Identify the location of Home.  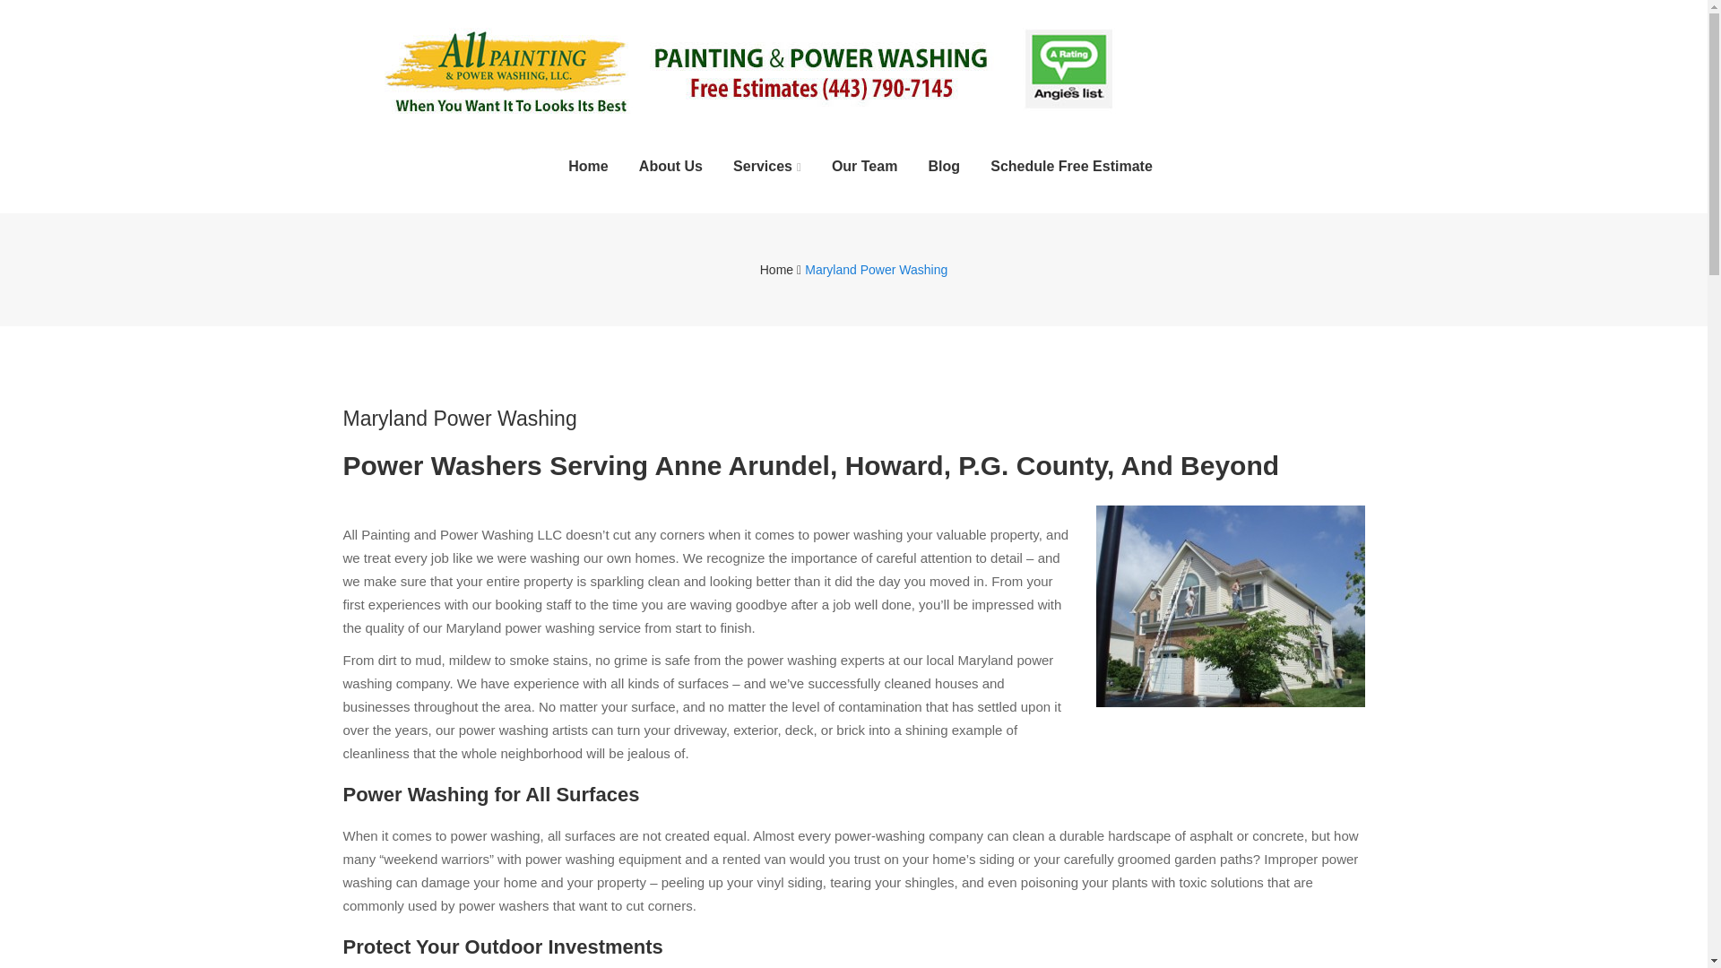
(776, 269).